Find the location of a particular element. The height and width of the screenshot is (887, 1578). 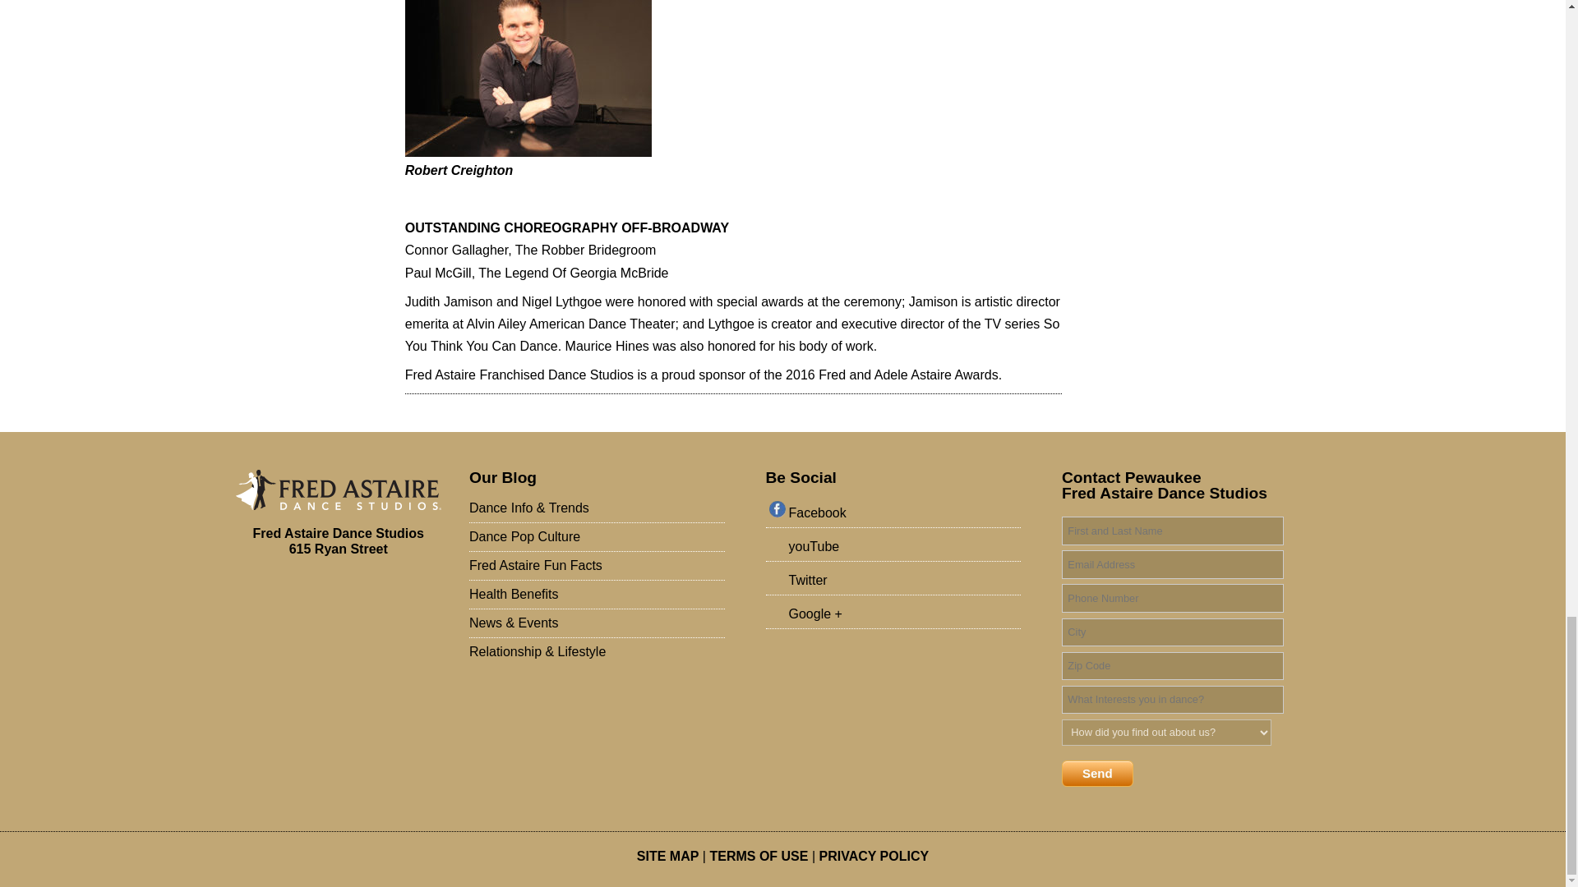

SITE MAP is located at coordinates (667, 856).